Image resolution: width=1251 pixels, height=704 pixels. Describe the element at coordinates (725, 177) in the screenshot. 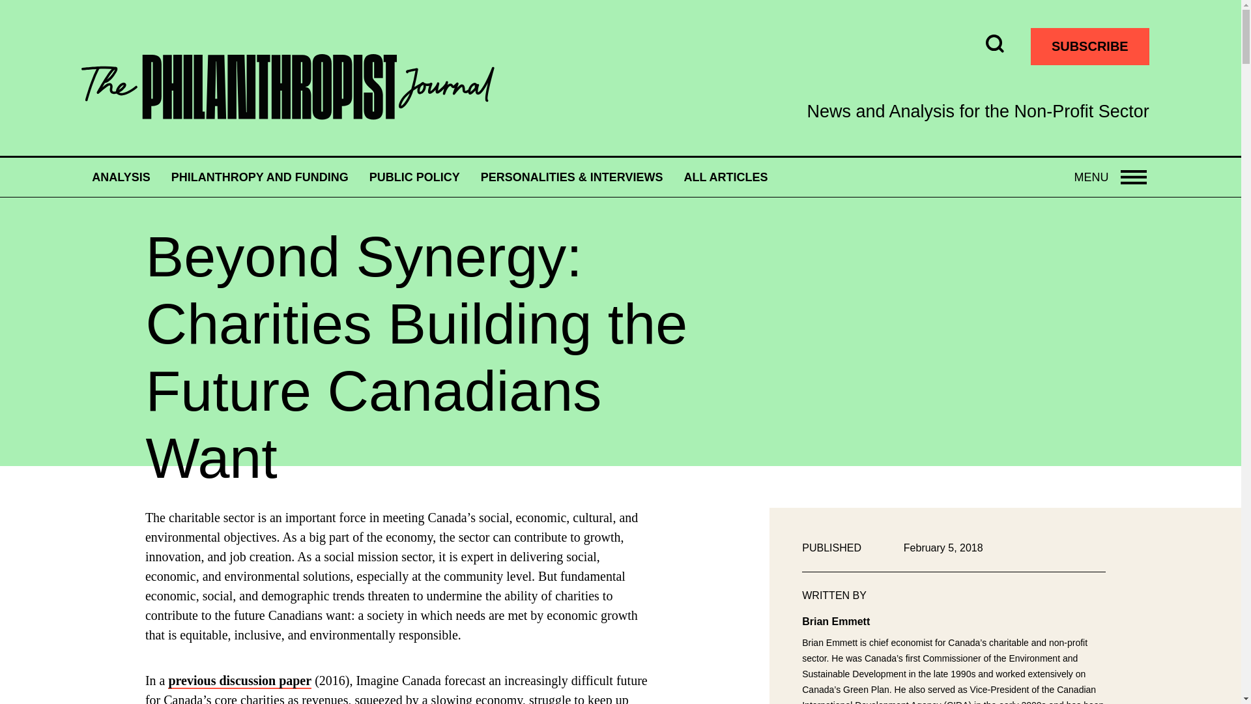

I see `SUBSCRIBE` at that location.